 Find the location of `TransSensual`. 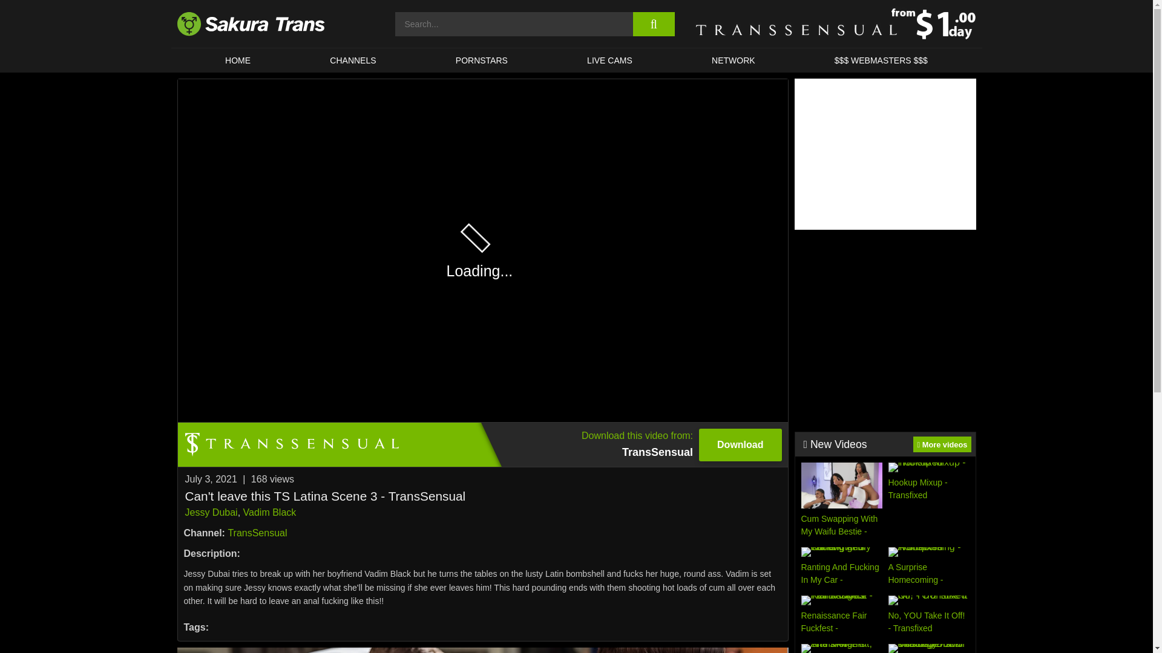

TransSensual is located at coordinates (237, 60).